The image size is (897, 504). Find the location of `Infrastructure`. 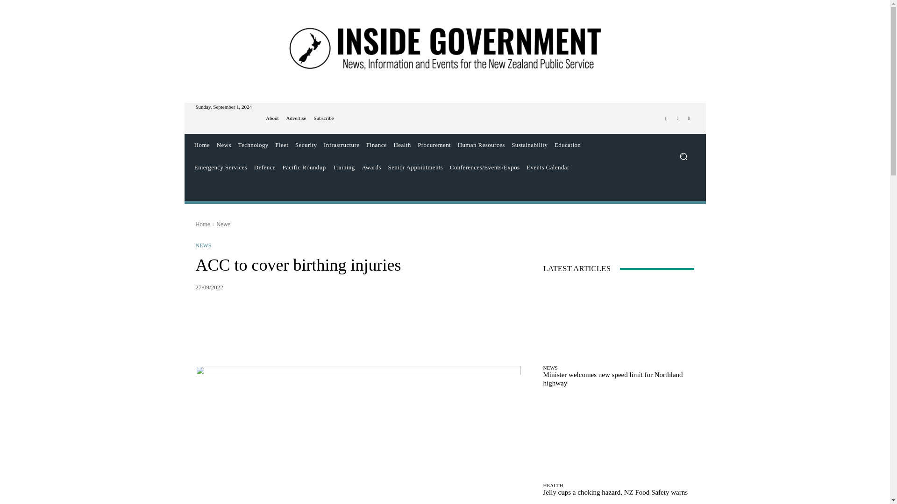

Infrastructure is located at coordinates (342, 145).